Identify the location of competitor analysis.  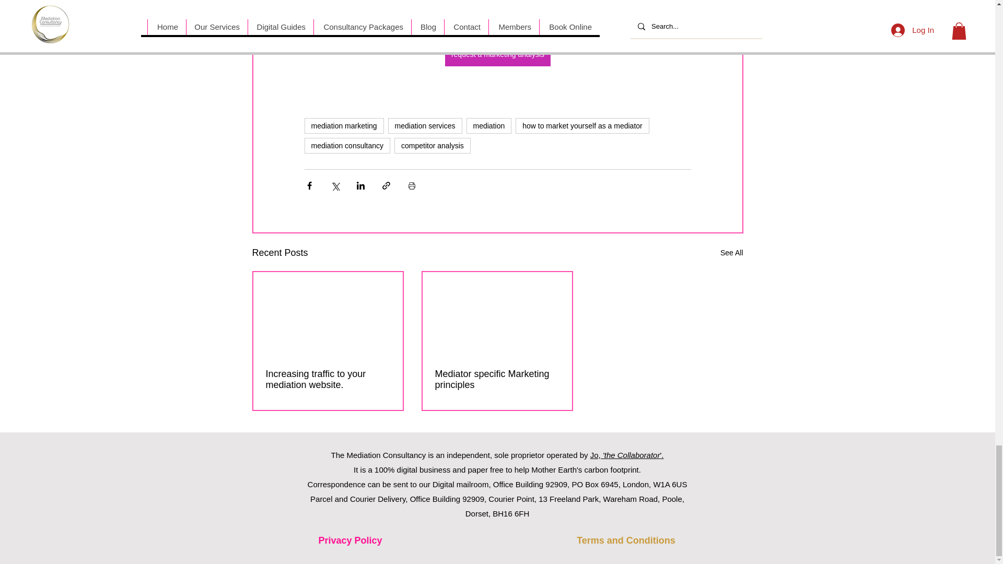
(432, 145).